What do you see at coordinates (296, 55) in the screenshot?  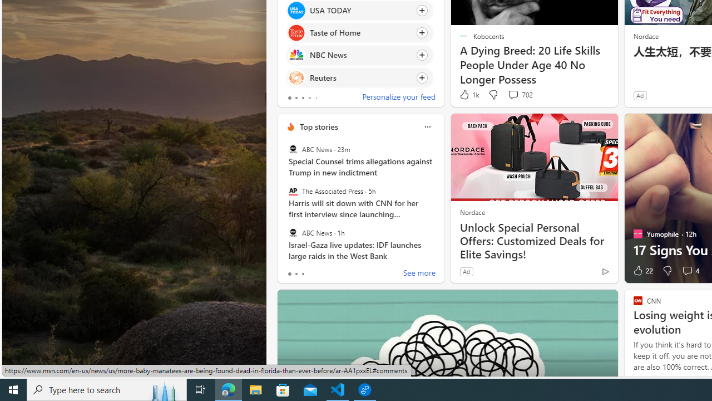 I see `NBC News` at bounding box center [296, 55].